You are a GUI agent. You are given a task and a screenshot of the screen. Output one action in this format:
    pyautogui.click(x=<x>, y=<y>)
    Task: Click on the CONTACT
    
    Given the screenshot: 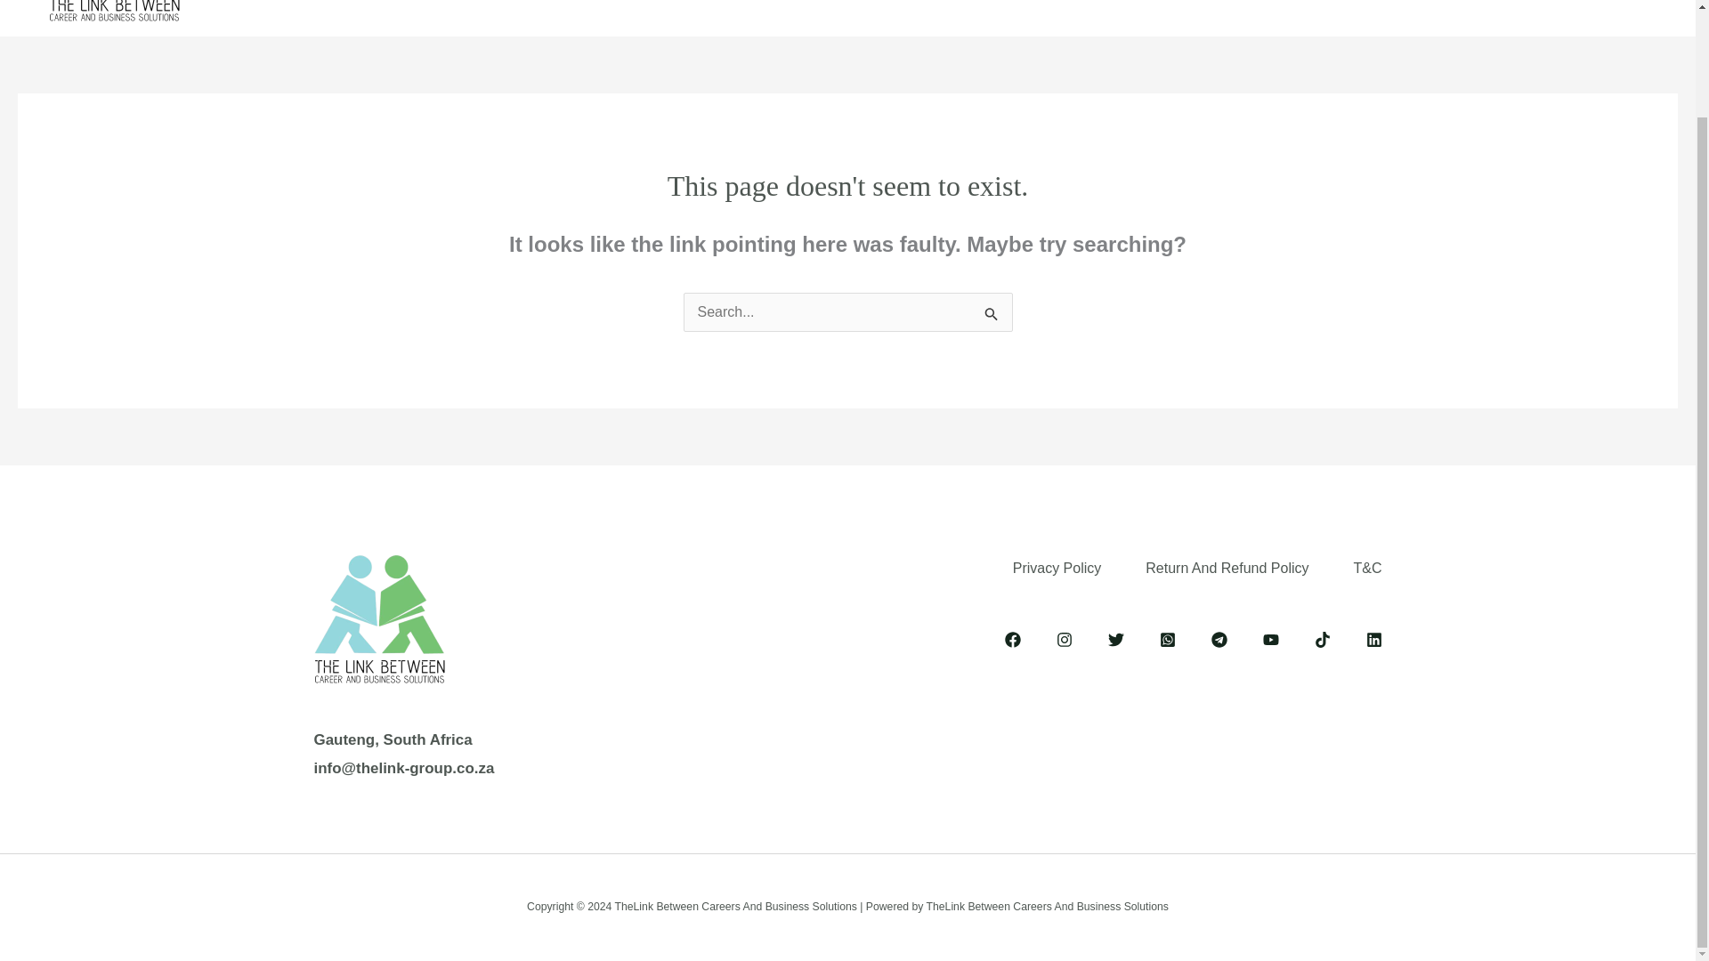 What is the action you would take?
    pyautogui.click(x=1170, y=5)
    